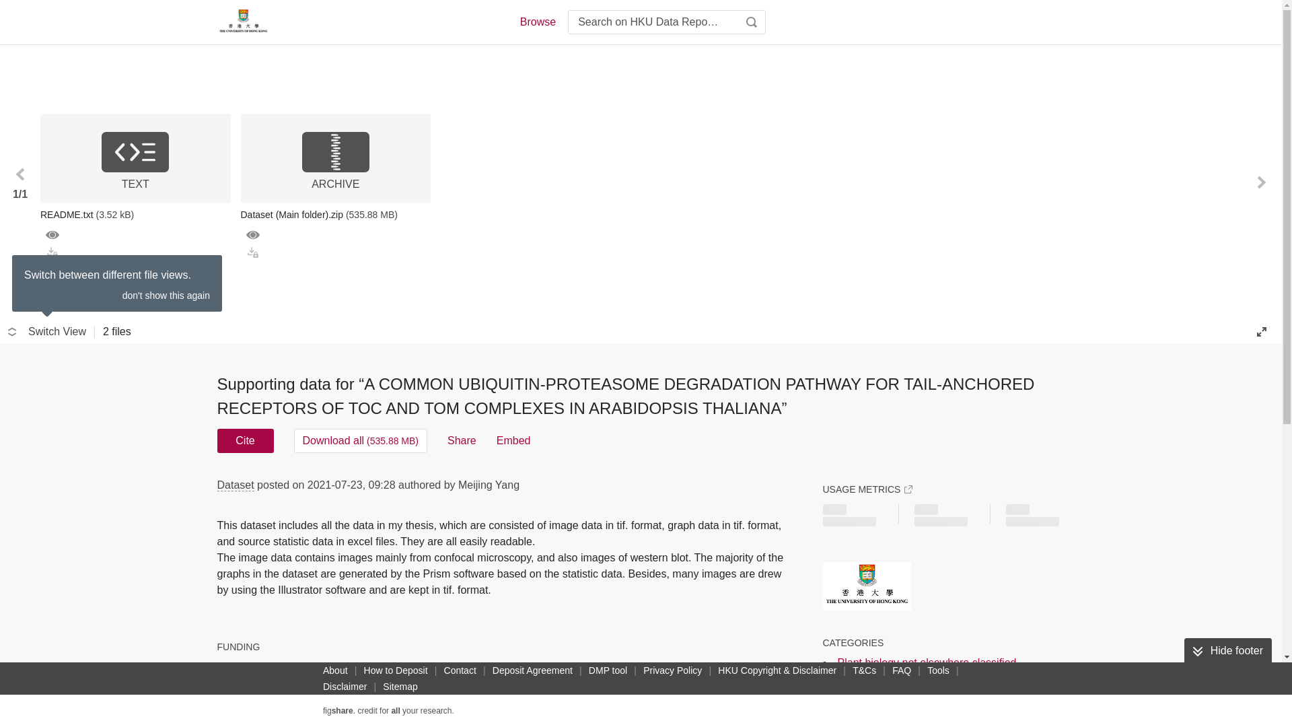 The height and width of the screenshot is (727, 1292). Describe the element at coordinates (926, 662) in the screenshot. I see `Plant biology not elsewhere classified` at that location.